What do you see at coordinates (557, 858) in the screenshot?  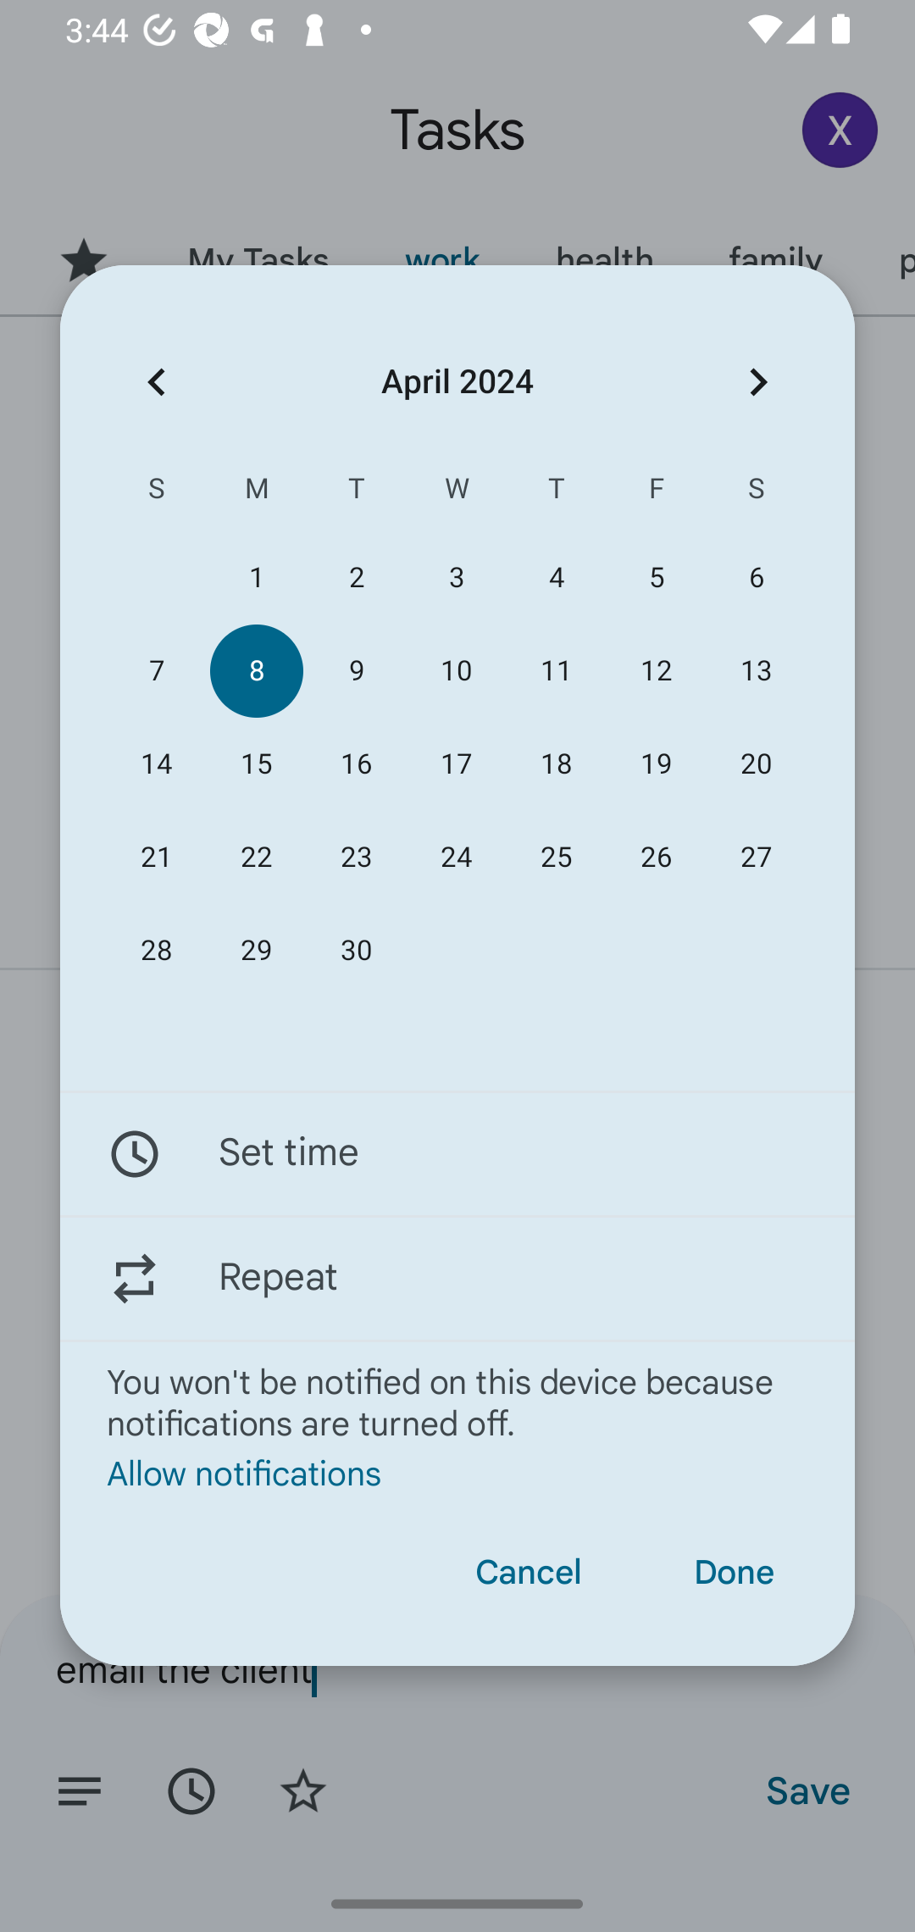 I see `25 25 April 2024` at bounding box center [557, 858].